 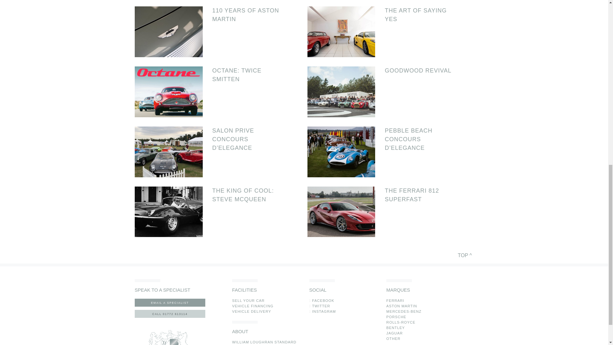 What do you see at coordinates (395, 301) in the screenshot?
I see `Ferrari` at bounding box center [395, 301].